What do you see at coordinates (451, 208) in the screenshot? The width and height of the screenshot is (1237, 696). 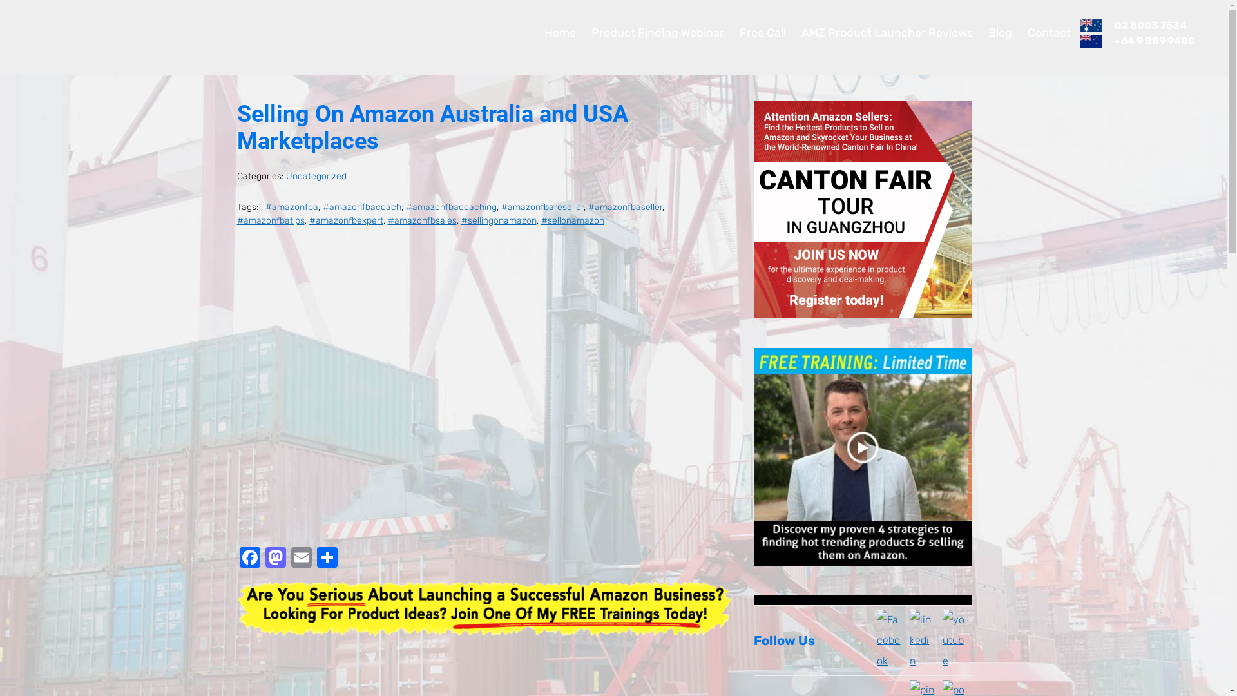 I see `#amazonfbacoaching` at bounding box center [451, 208].